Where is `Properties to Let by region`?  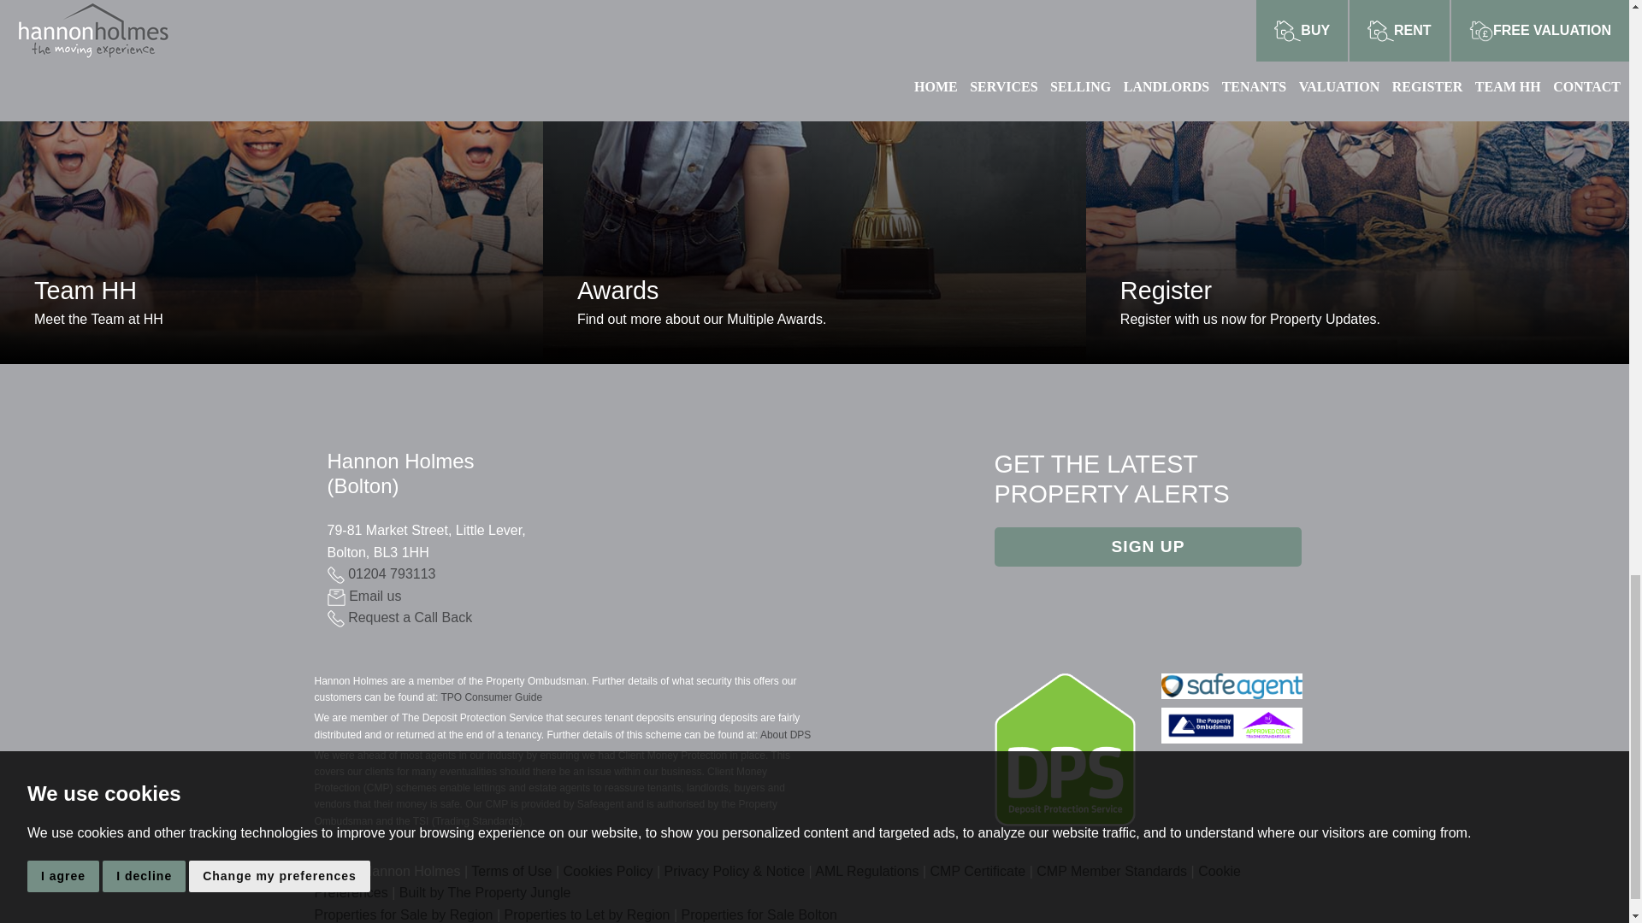
Properties to Let by region is located at coordinates (381, 574).